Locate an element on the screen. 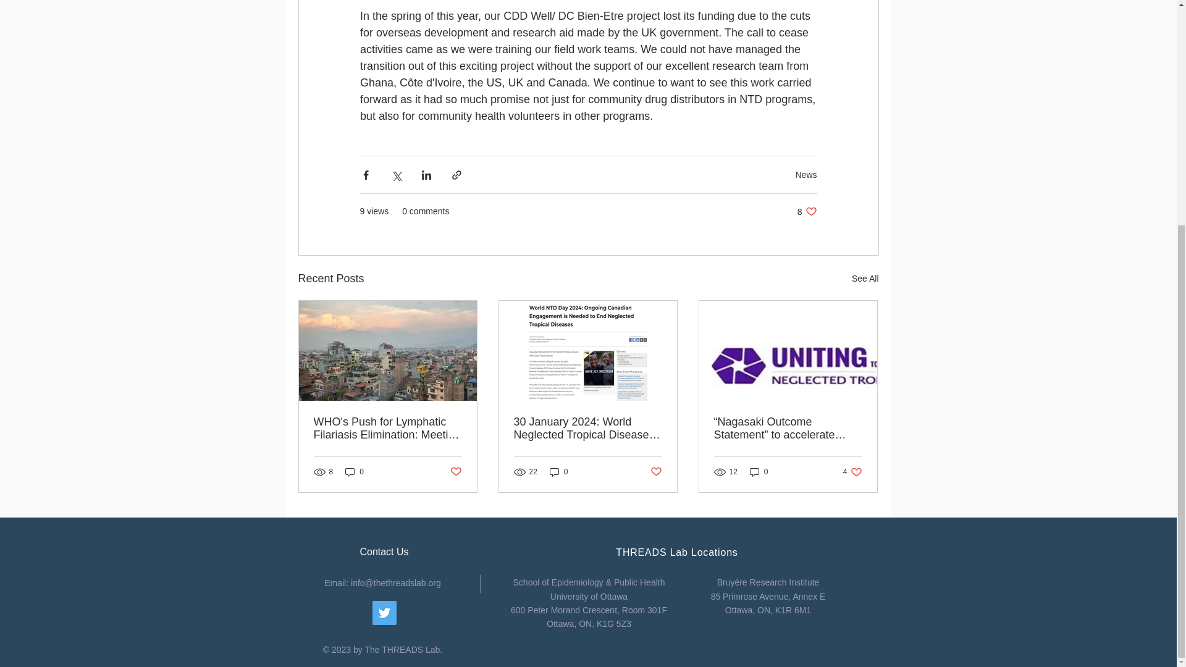 The height and width of the screenshot is (667, 1186). News is located at coordinates (807, 211).